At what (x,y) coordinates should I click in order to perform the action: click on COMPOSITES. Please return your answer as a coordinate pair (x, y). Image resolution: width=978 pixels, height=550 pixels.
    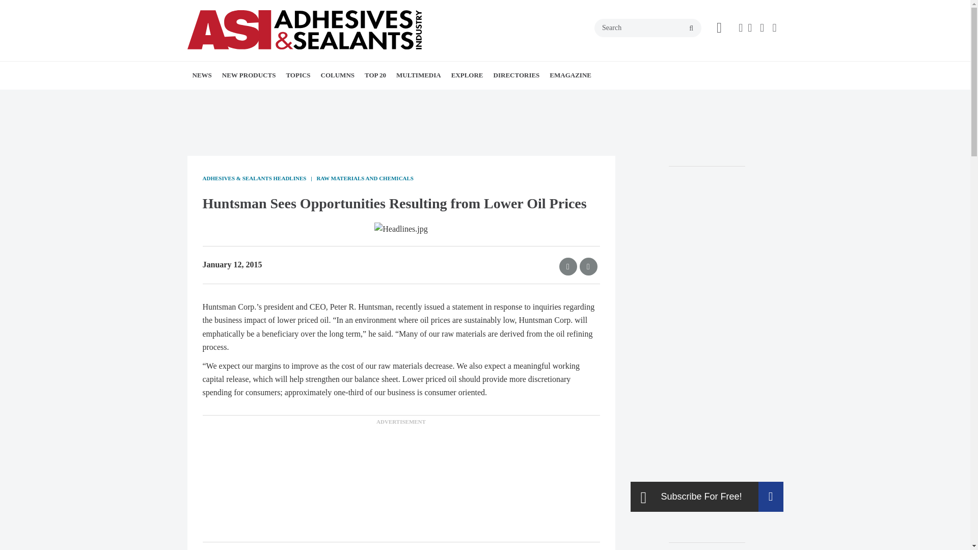
    Looking at the image, I should click on (378, 98).